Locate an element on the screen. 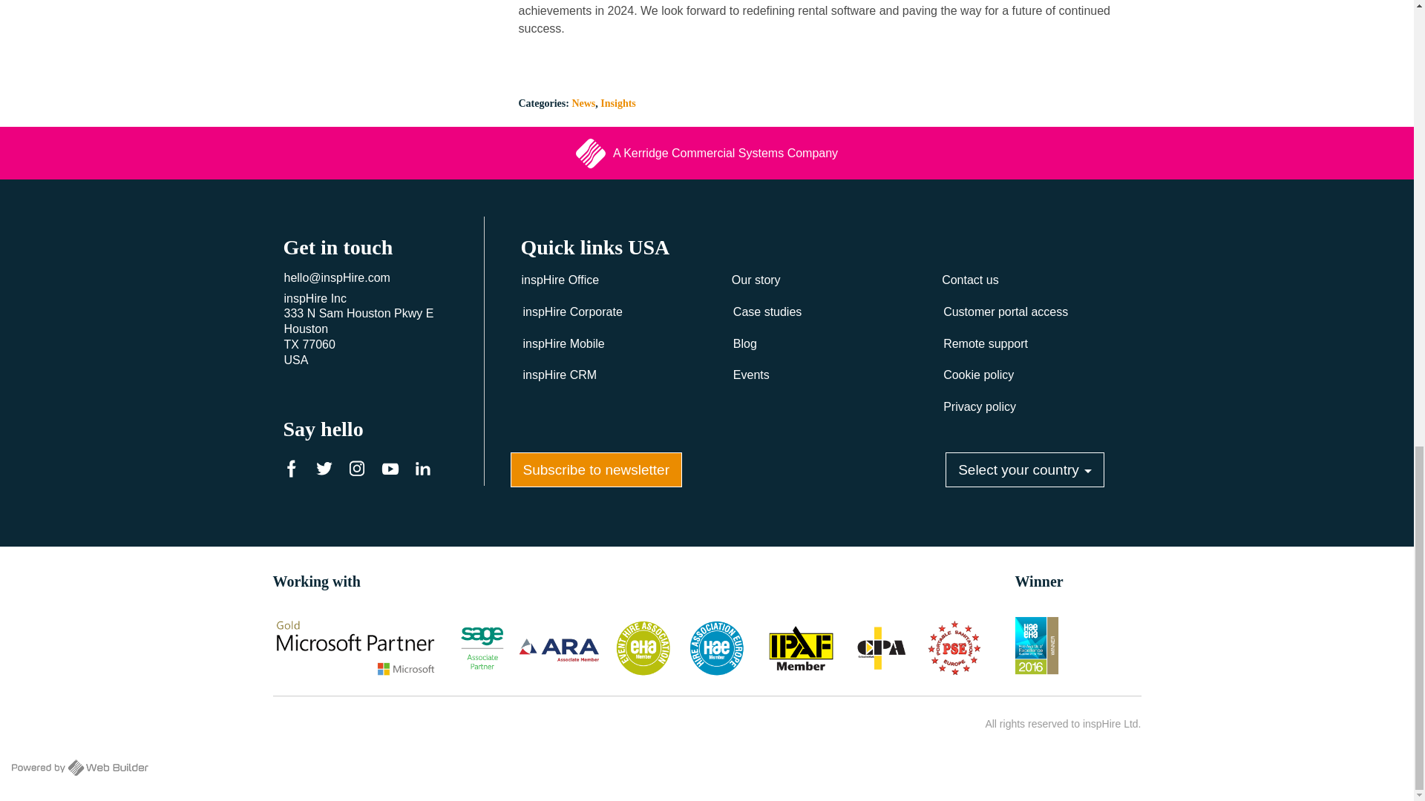 The image size is (1425, 801). Watch Our Youtube Videos is located at coordinates (393, 471).